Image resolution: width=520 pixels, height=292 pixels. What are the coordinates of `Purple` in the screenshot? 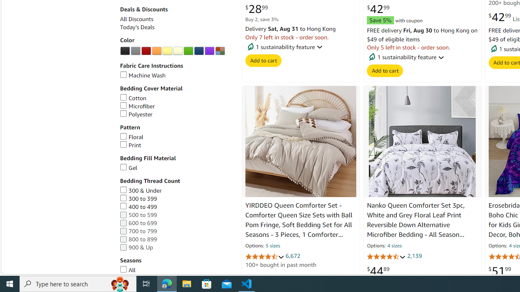 It's located at (209, 51).